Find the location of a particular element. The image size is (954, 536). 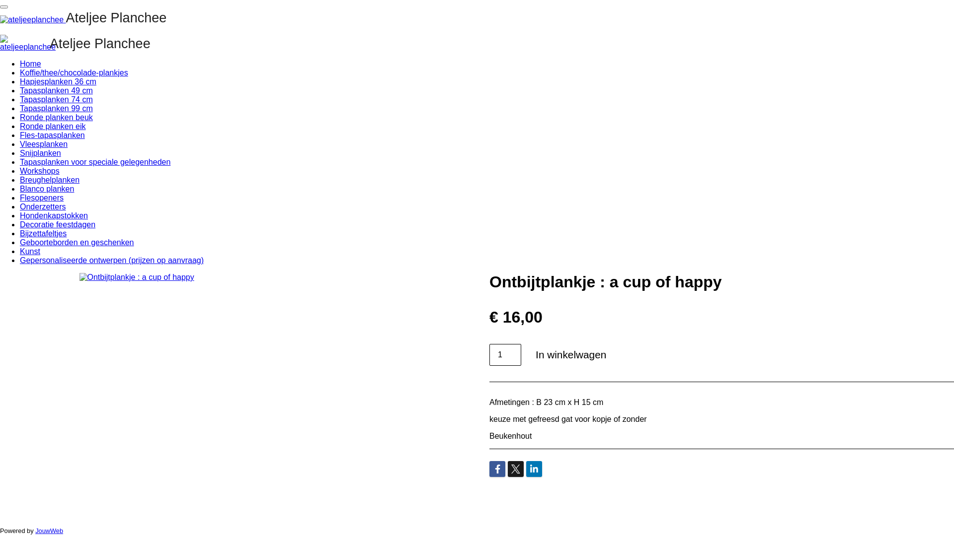

ateljeeplanchee is located at coordinates (28, 43).